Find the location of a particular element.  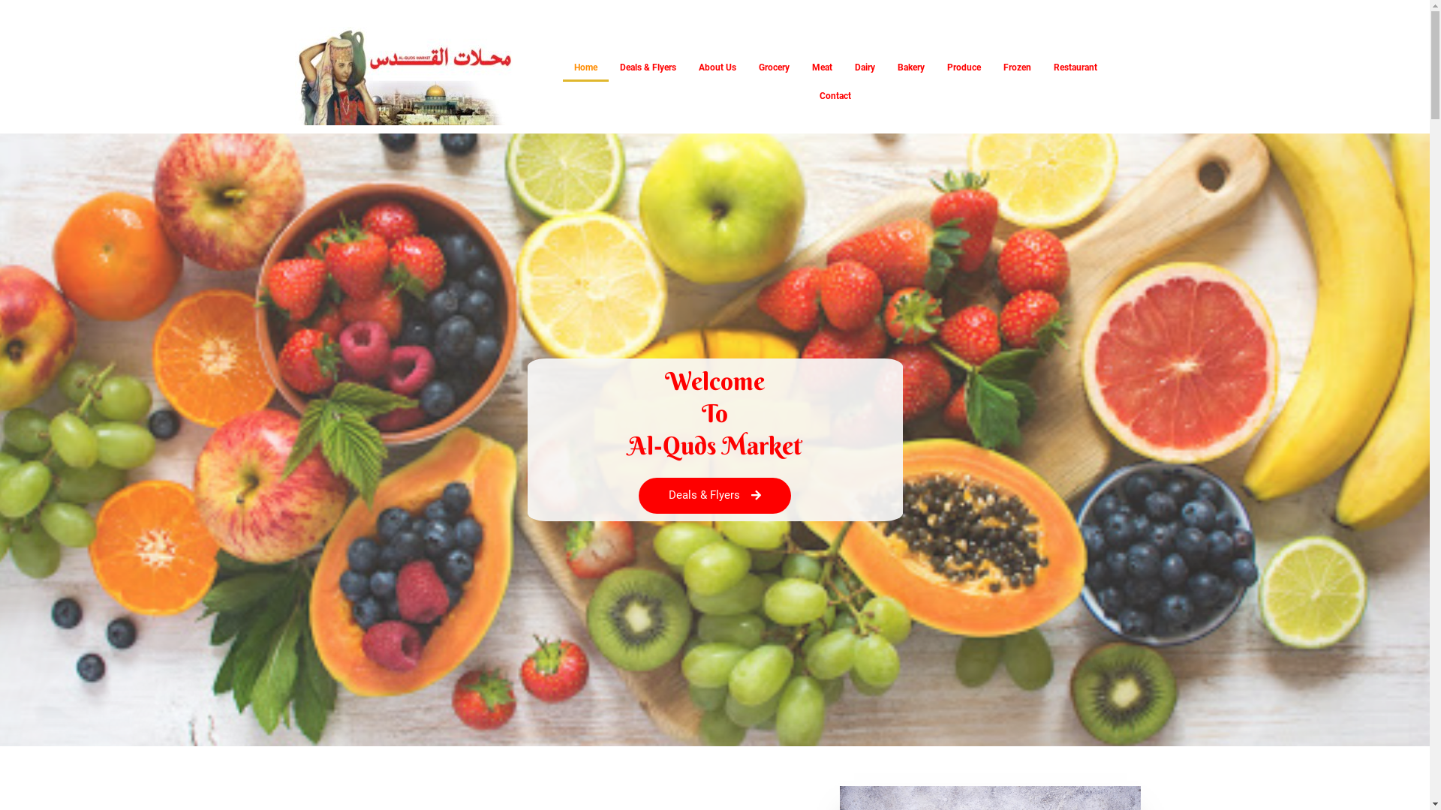

Frozen is located at coordinates (1018, 67).